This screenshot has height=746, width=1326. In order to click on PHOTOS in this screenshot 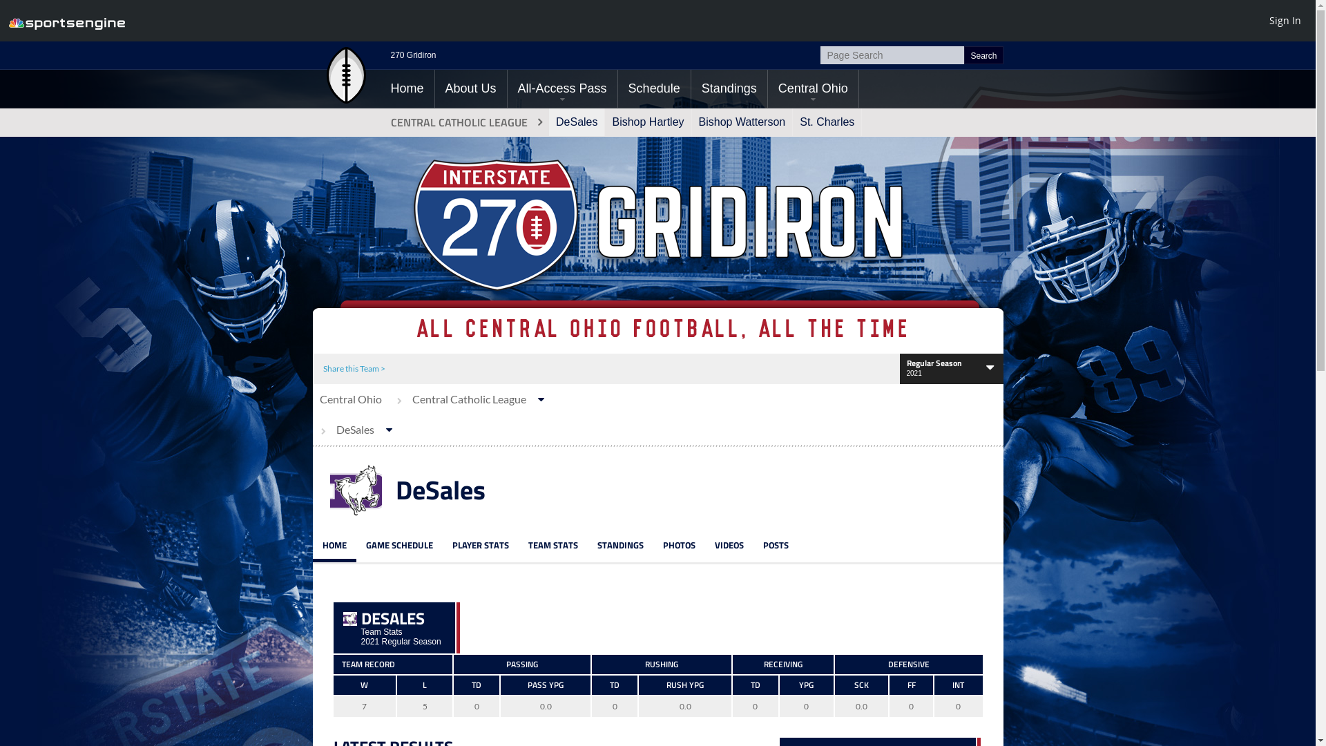, I will do `click(680, 546)`.